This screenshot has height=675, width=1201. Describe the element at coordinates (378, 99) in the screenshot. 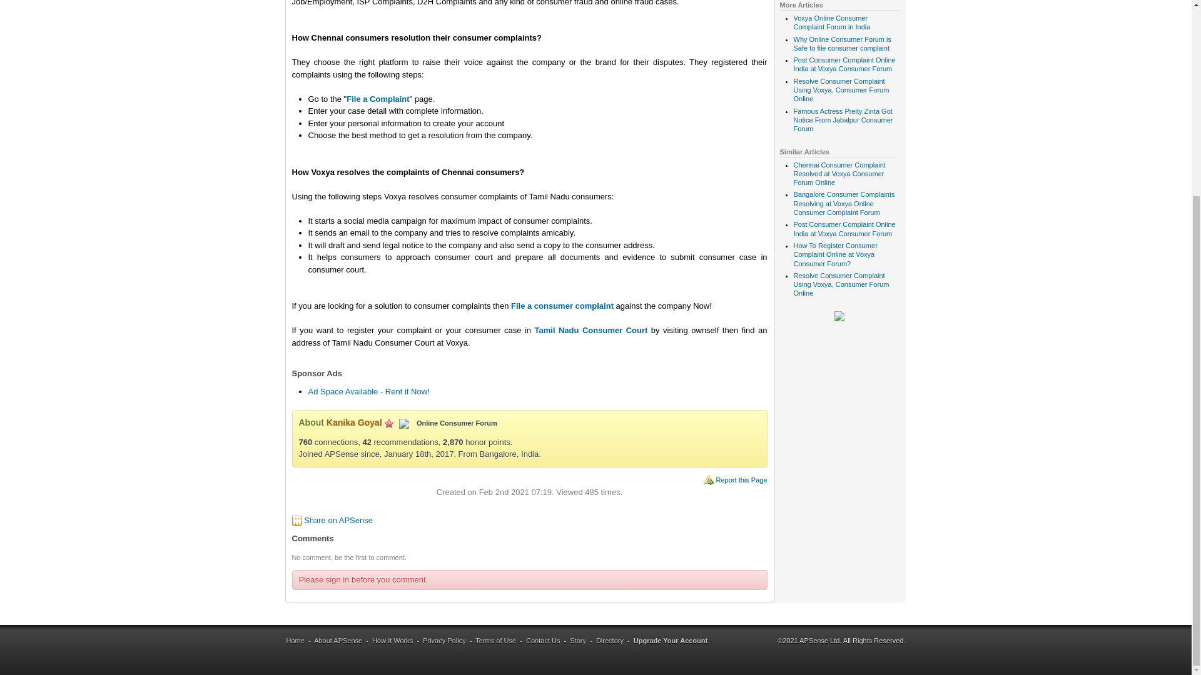

I see `File a Complaint` at that location.